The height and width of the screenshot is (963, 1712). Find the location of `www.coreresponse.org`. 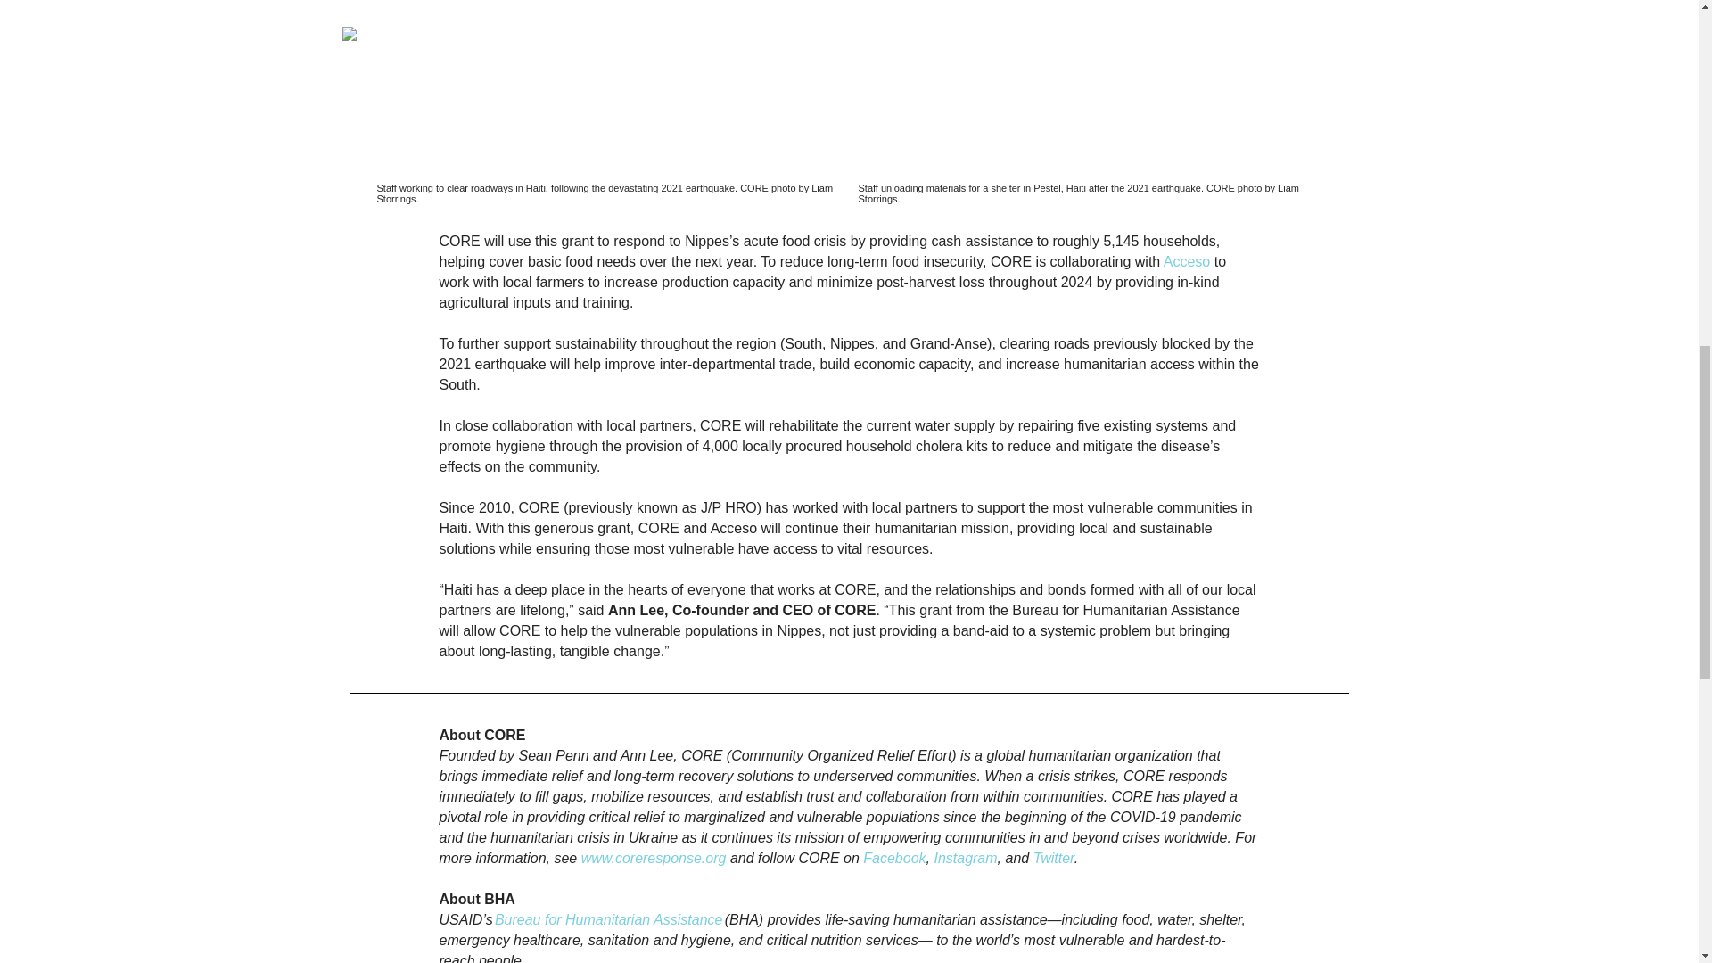

www.coreresponse.org is located at coordinates (654, 858).